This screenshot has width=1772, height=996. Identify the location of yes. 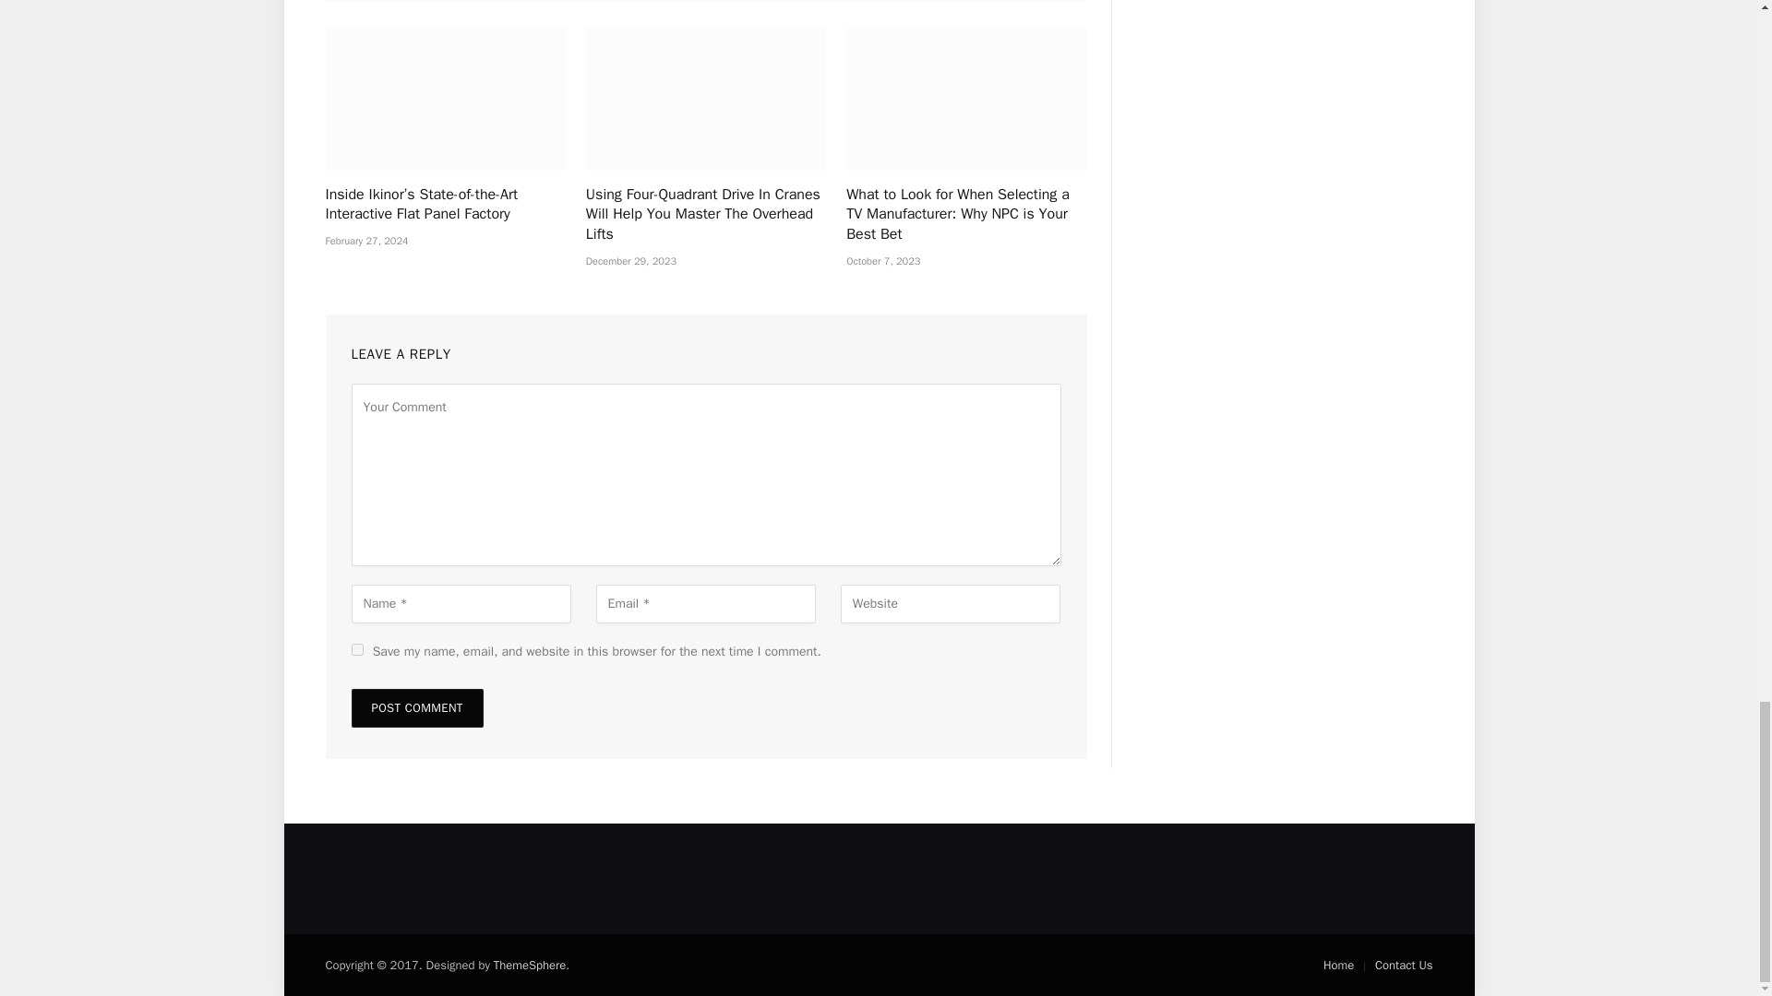
(356, 649).